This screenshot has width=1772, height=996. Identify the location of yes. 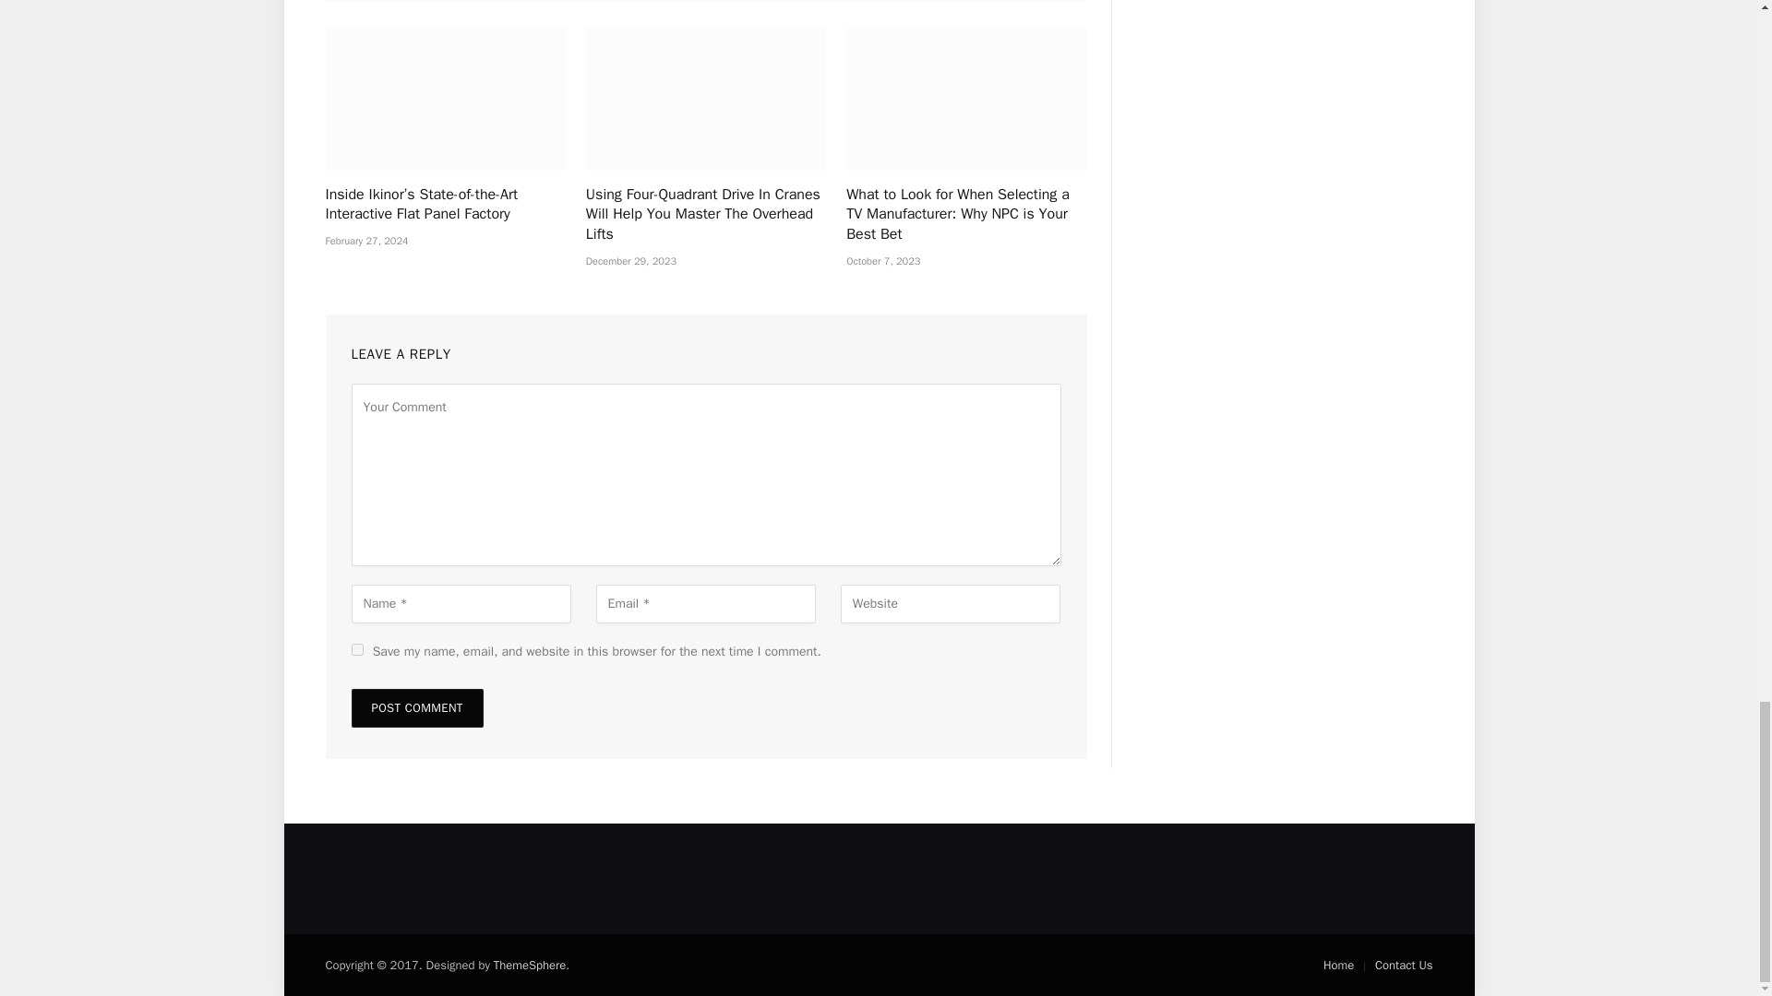
(356, 649).